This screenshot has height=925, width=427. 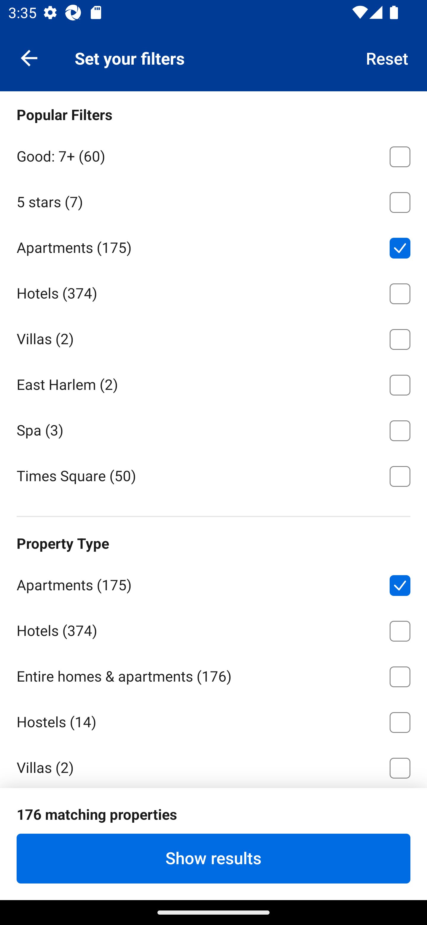 I want to click on Hotels ⁦(374), so click(x=213, y=292).